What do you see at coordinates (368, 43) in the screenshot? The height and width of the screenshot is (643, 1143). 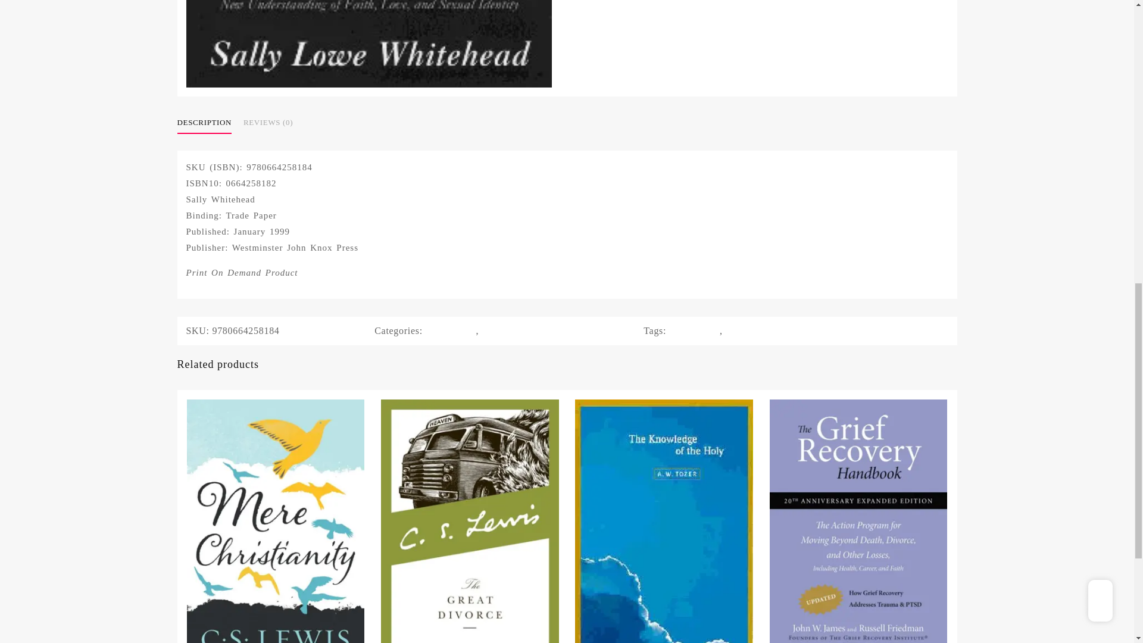 I see `9780664258184 Truth Shall Set You Free` at bounding box center [368, 43].